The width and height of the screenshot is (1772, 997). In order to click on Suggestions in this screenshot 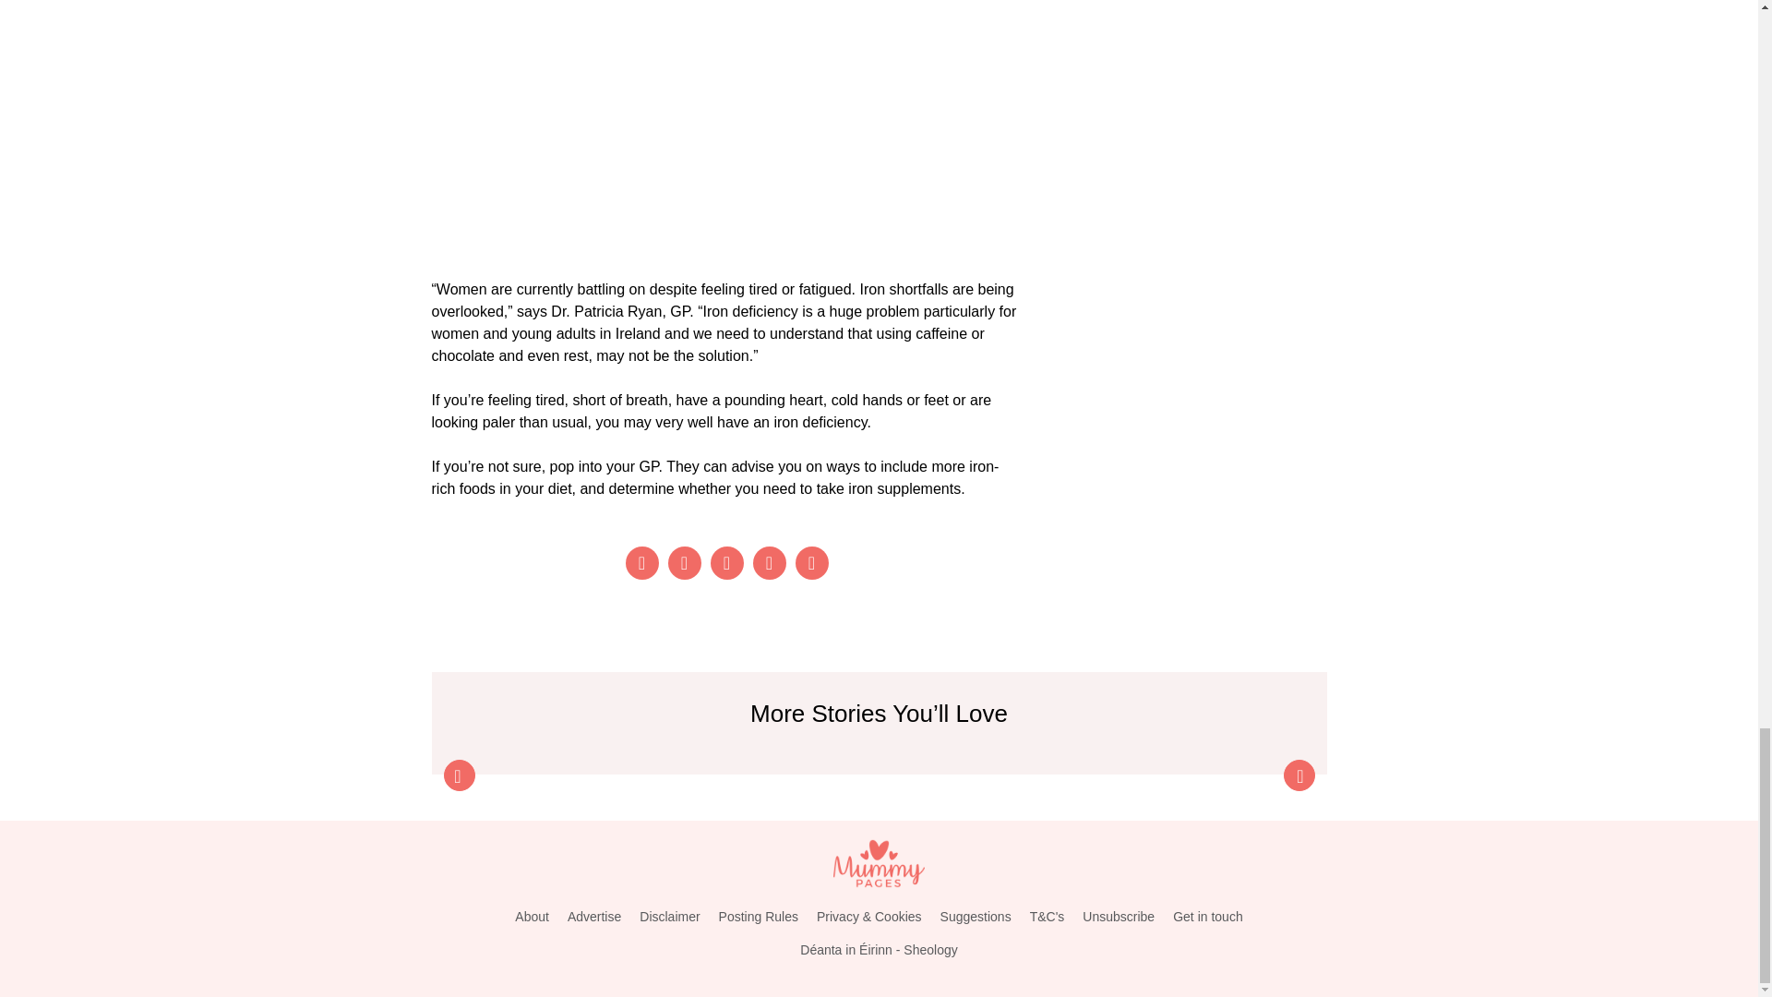, I will do `click(976, 917)`.